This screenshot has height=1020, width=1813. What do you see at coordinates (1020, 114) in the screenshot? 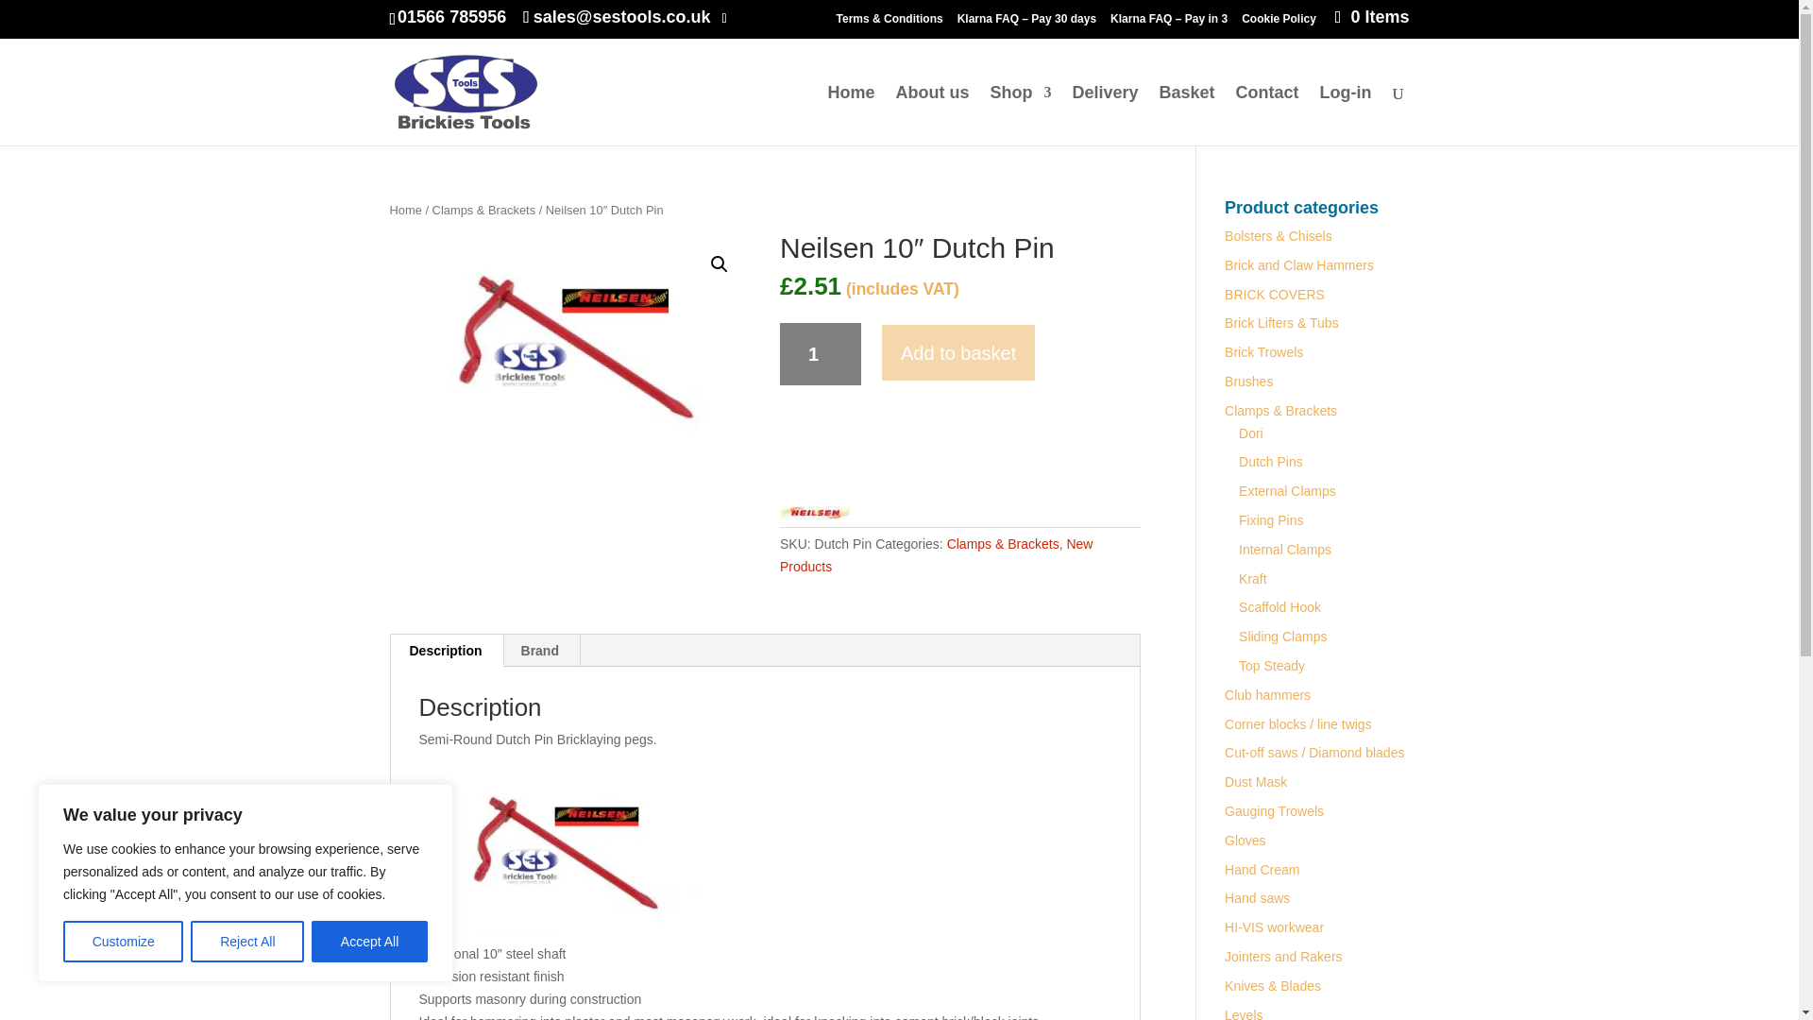
I see `Shop` at bounding box center [1020, 114].